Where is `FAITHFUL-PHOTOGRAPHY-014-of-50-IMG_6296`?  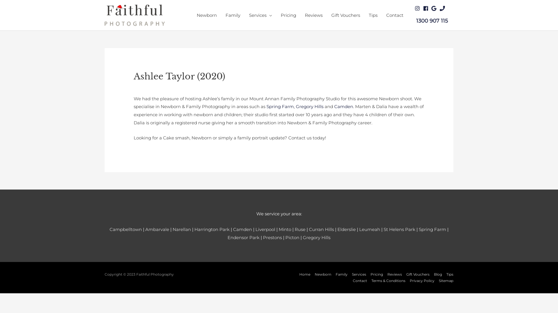 FAITHFUL-PHOTOGRAPHY-014-of-50-IMG_6296 is located at coordinates (145, 89).